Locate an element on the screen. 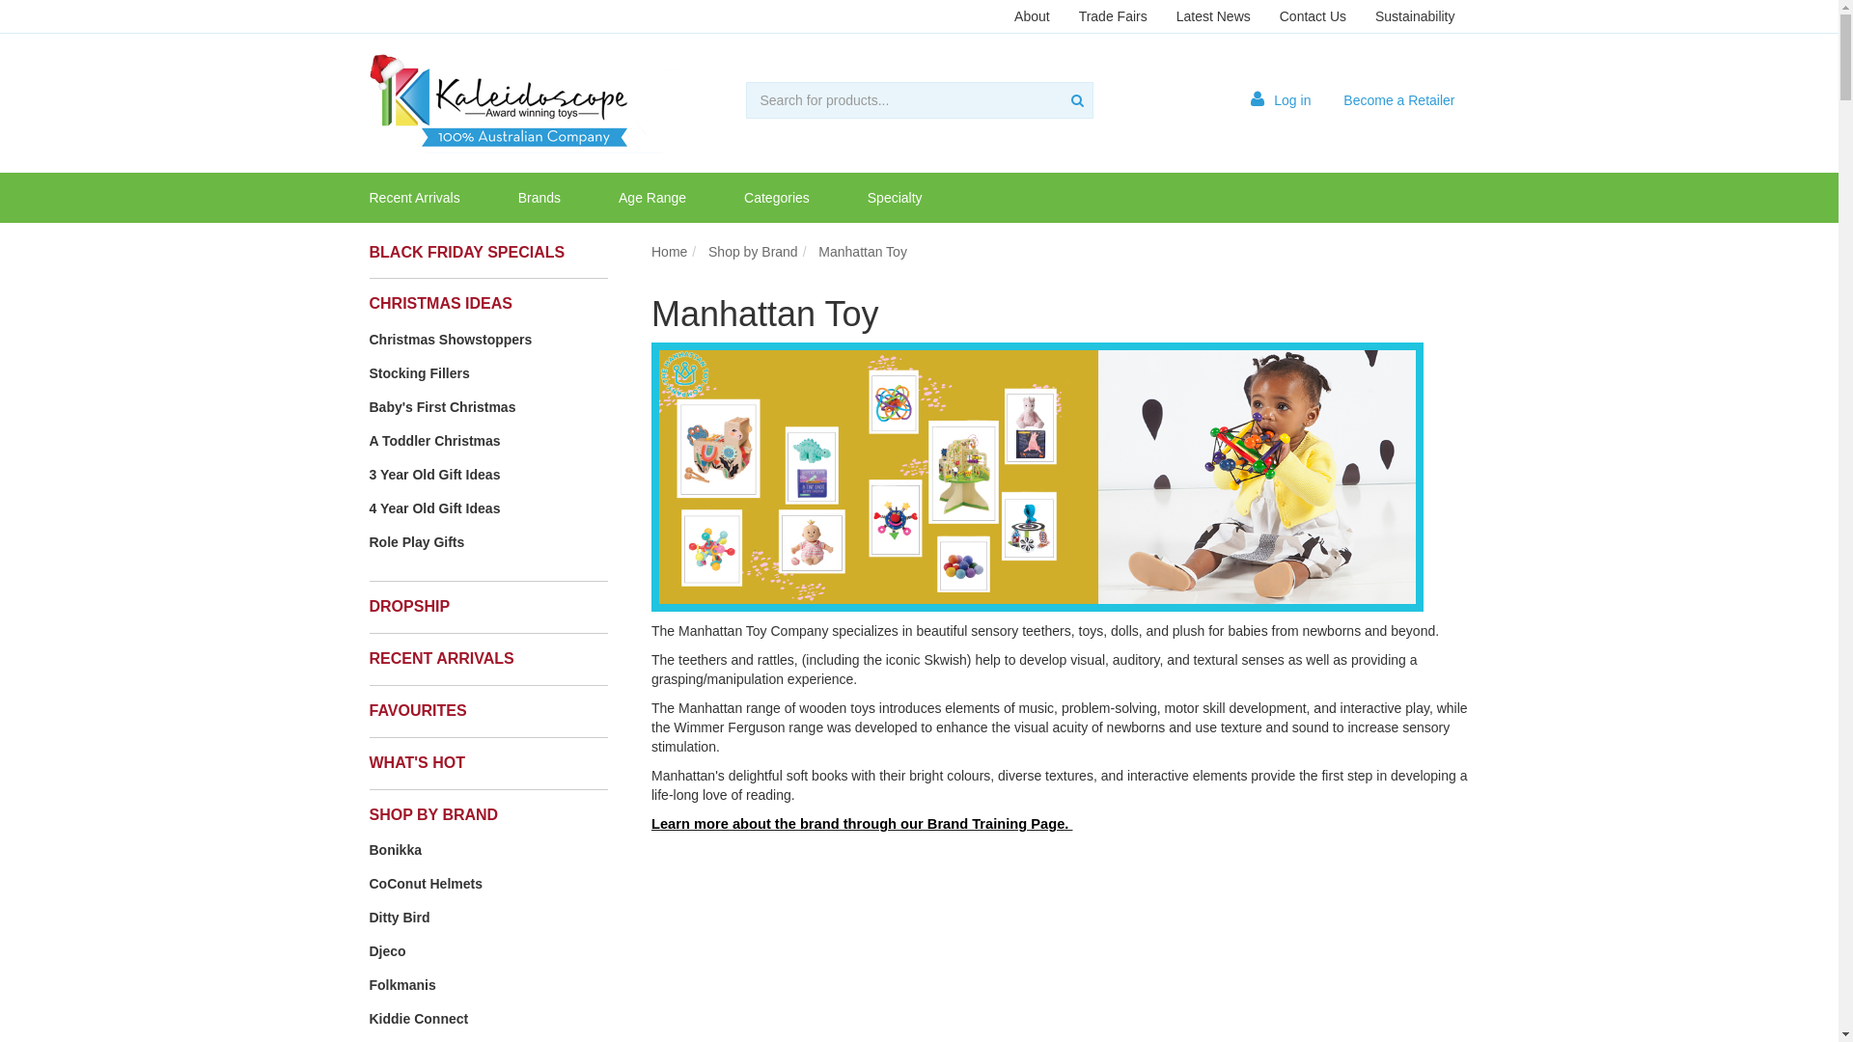  Learn more about the brand through our Brand Training Page.  is located at coordinates (862, 824).